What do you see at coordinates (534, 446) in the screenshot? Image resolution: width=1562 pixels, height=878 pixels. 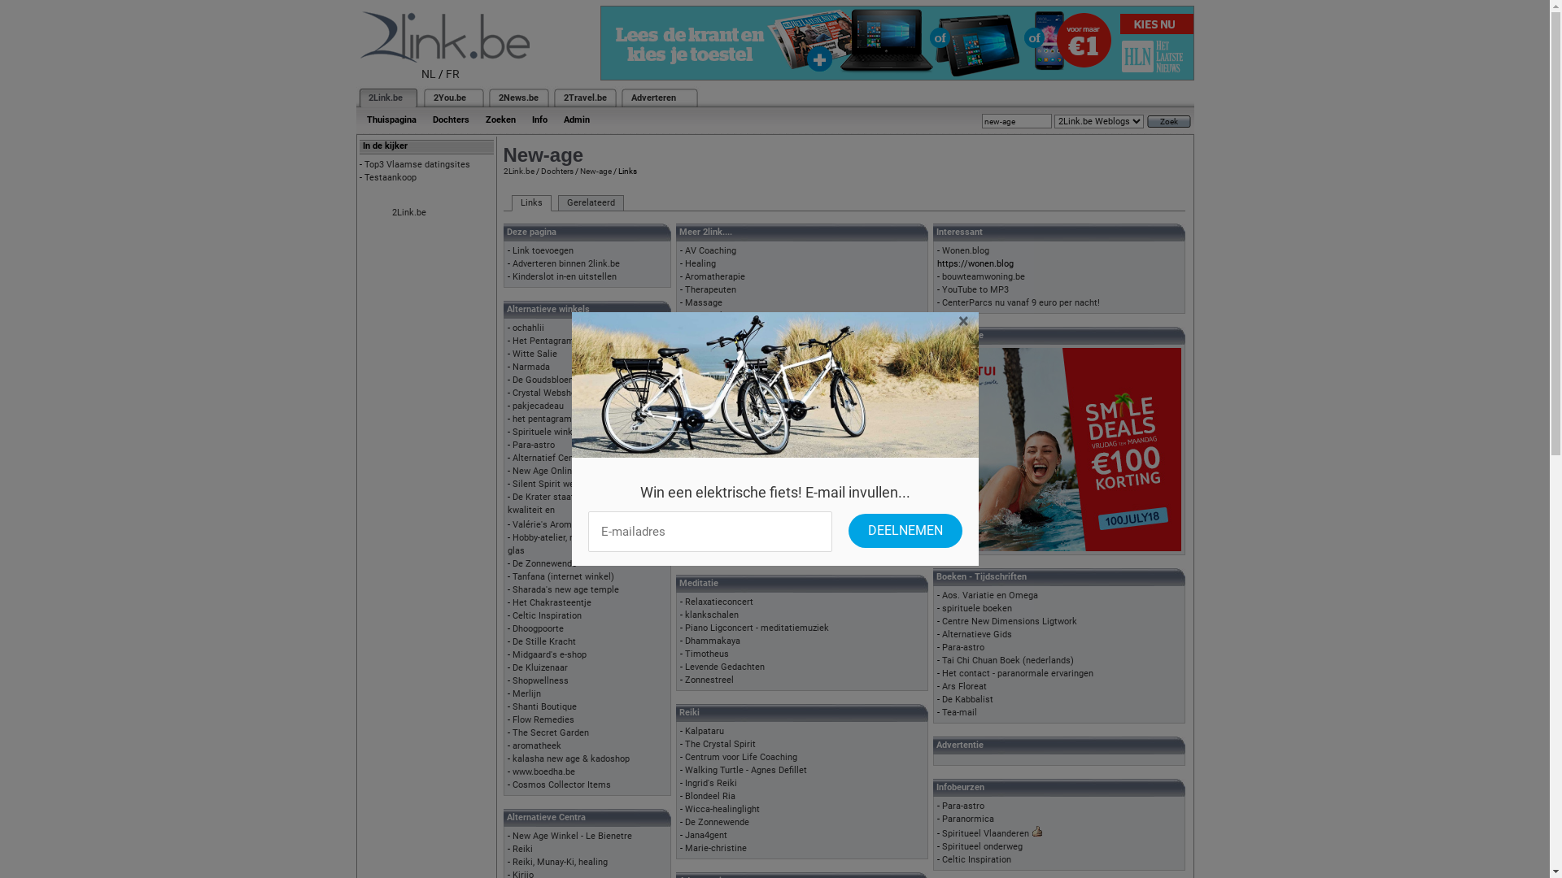 I see `Para-astro` at bounding box center [534, 446].